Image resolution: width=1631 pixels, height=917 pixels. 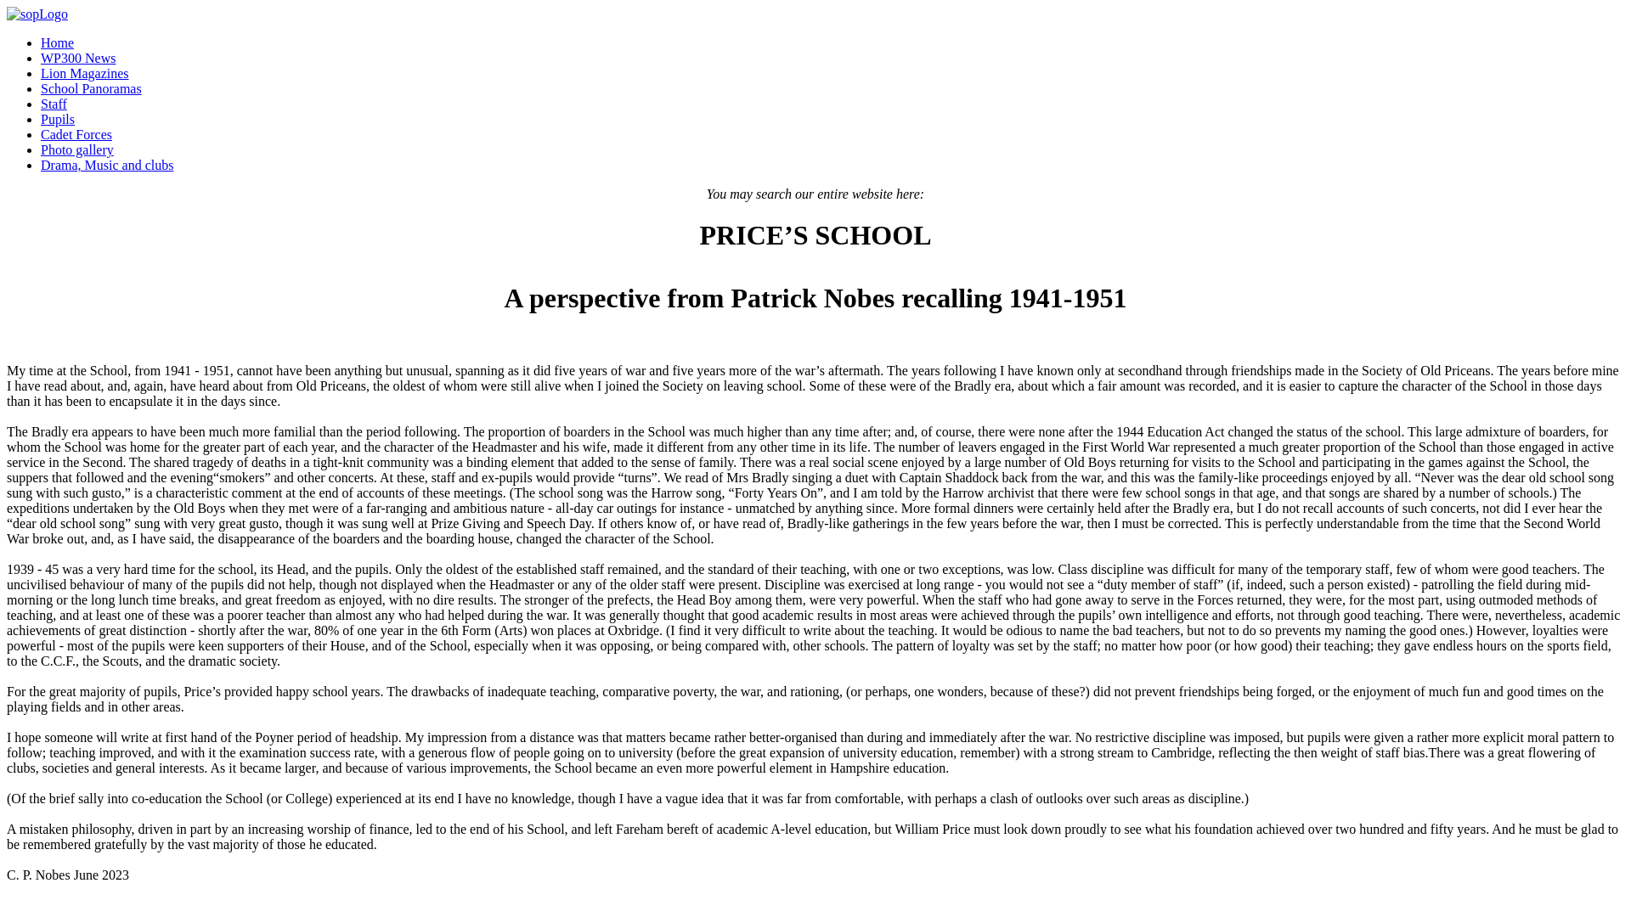 I want to click on Home, so click(x=57, y=42).